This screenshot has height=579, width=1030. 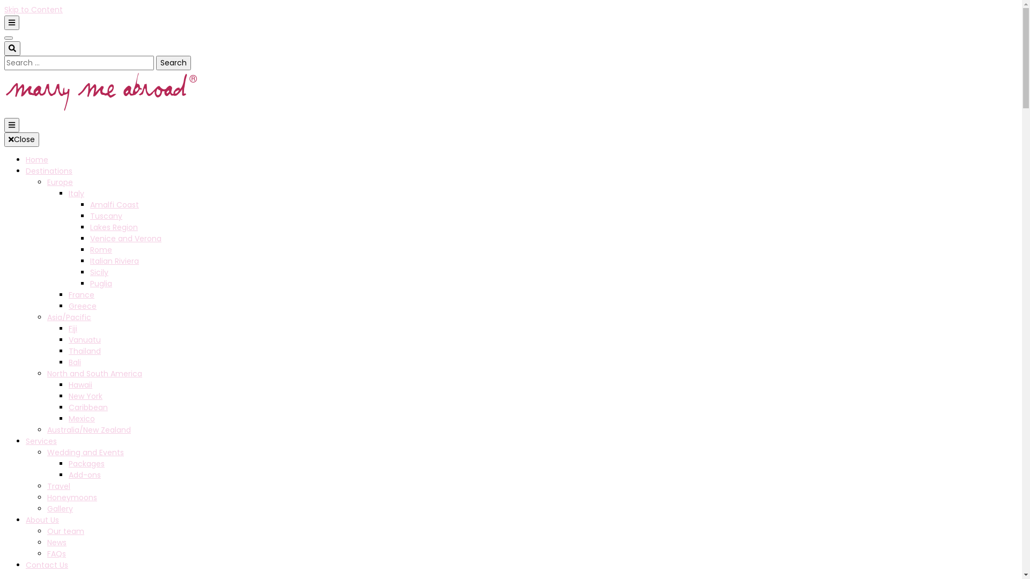 What do you see at coordinates (73, 329) in the screenshot?
I see `Fiji` at bounding box center [73, 329].